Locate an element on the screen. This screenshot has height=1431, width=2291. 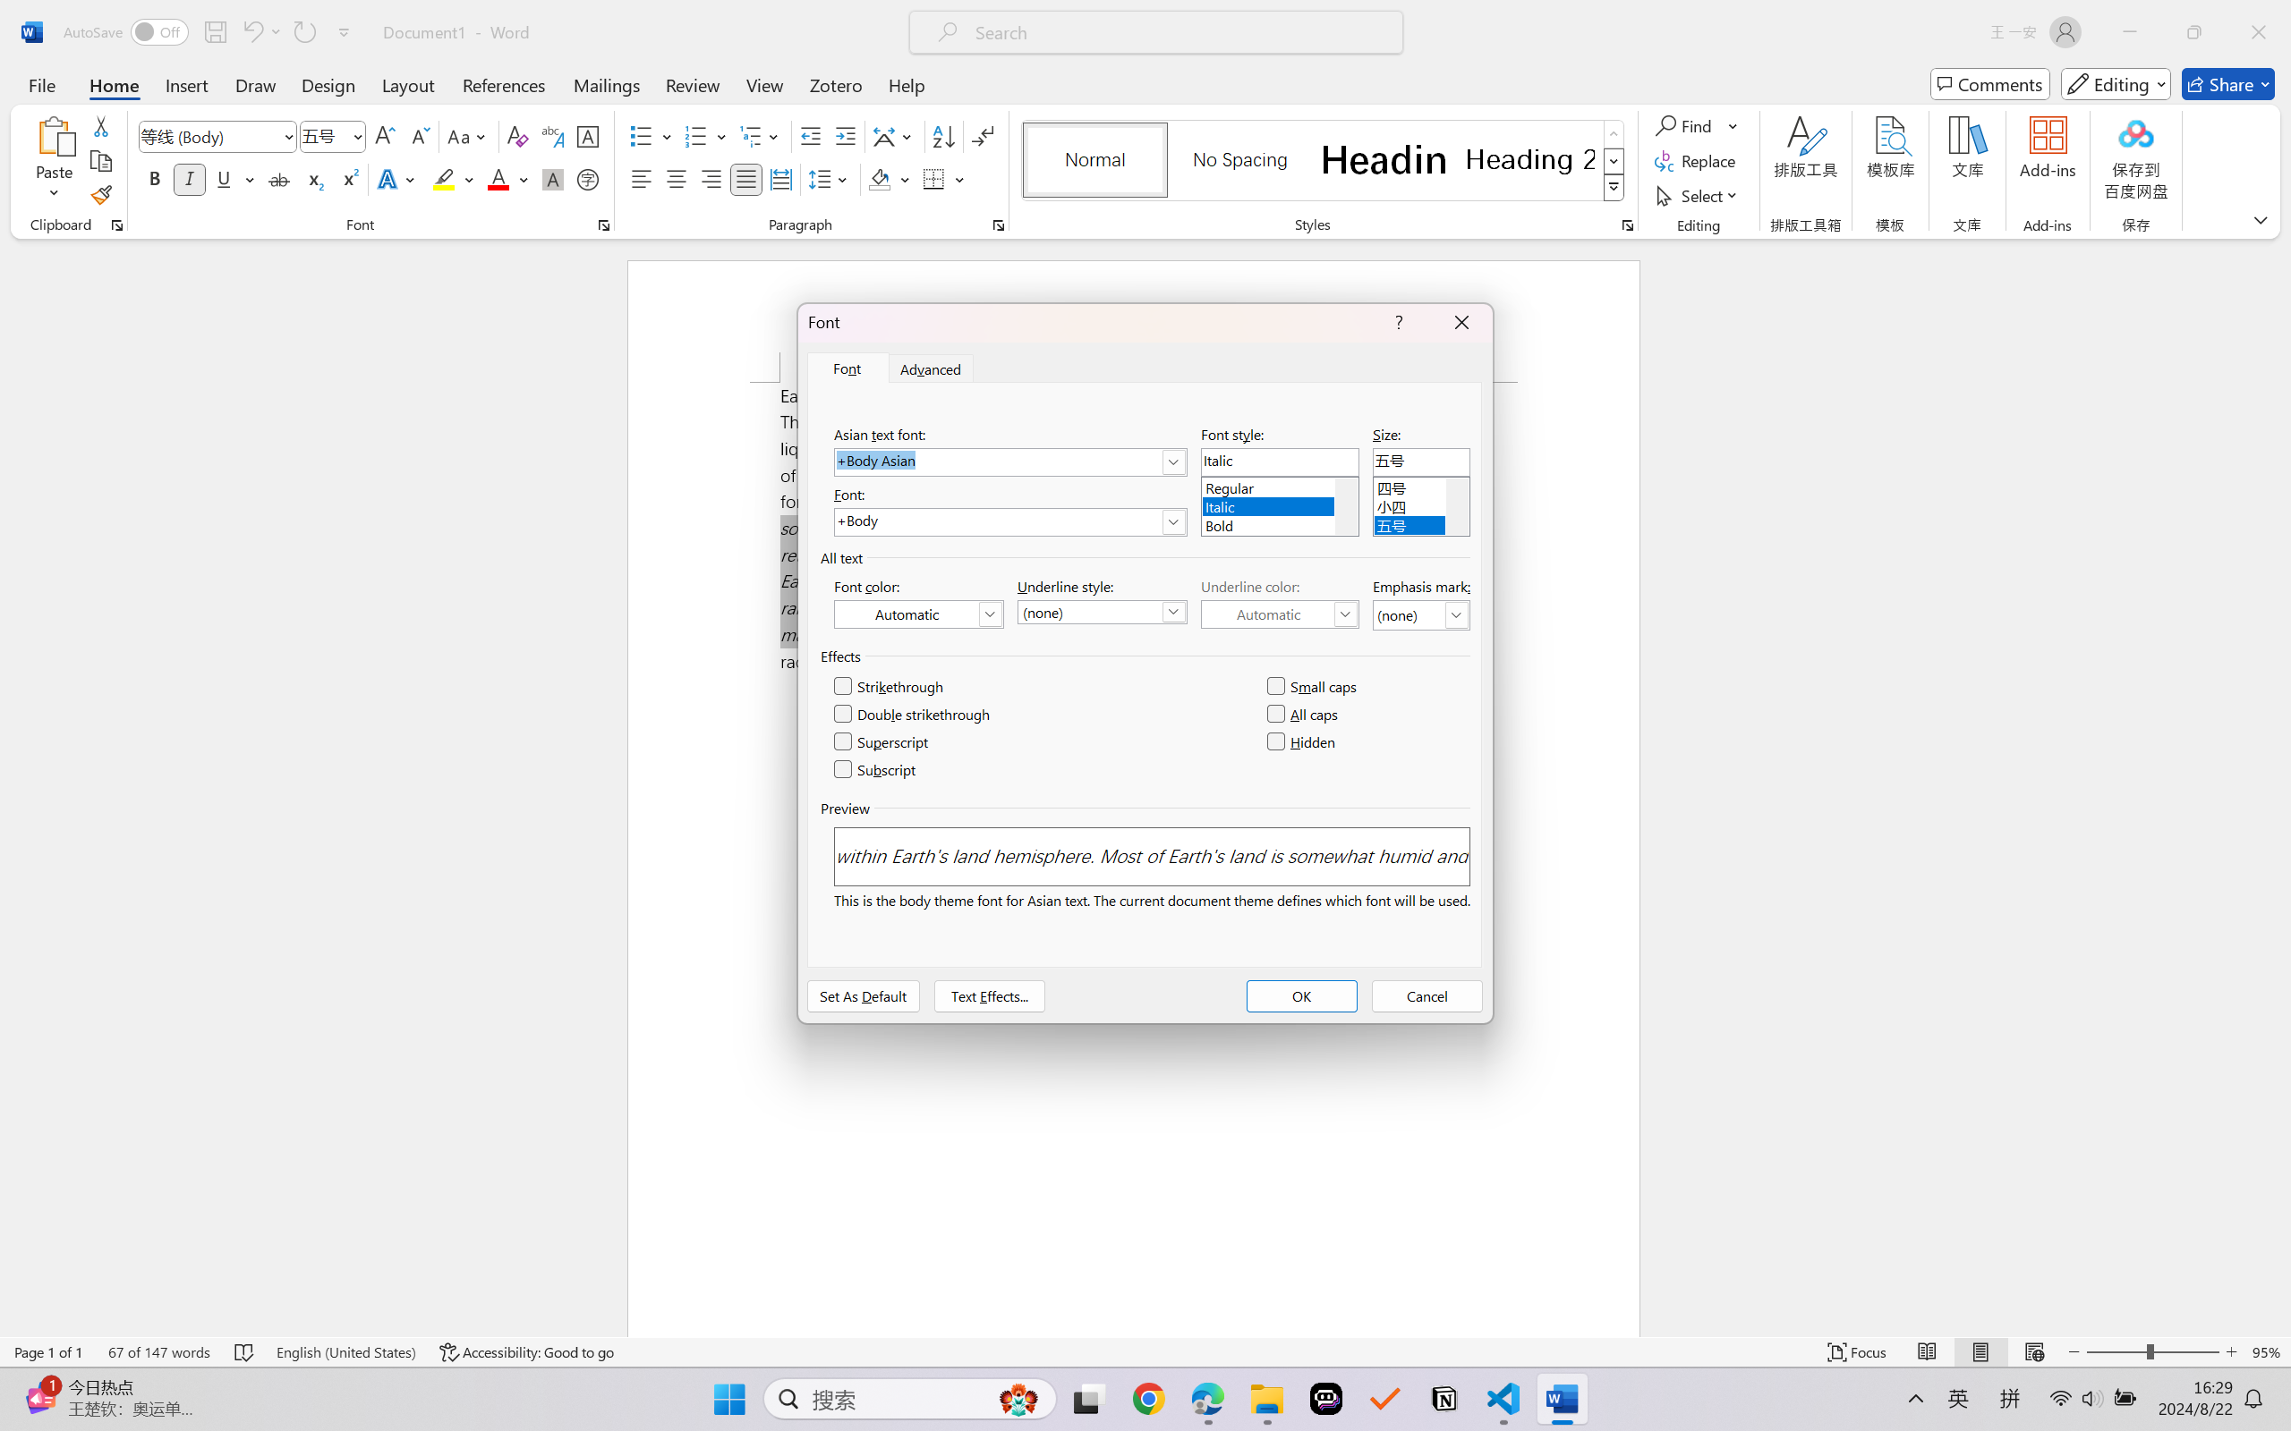
Double strikethrough is located at coordinates (914, 714).